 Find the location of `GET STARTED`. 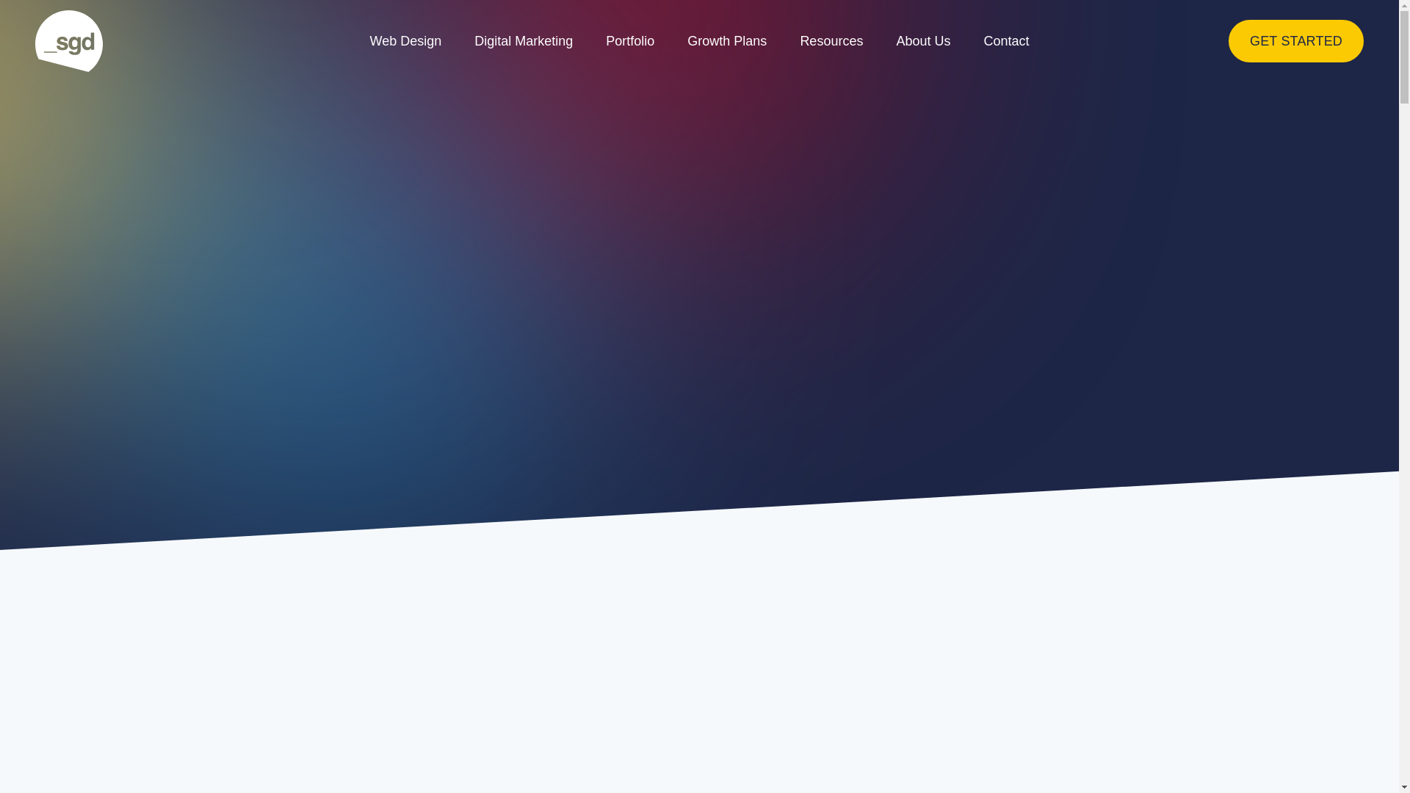

GET STARTED is located at coordinates (1295, 41).